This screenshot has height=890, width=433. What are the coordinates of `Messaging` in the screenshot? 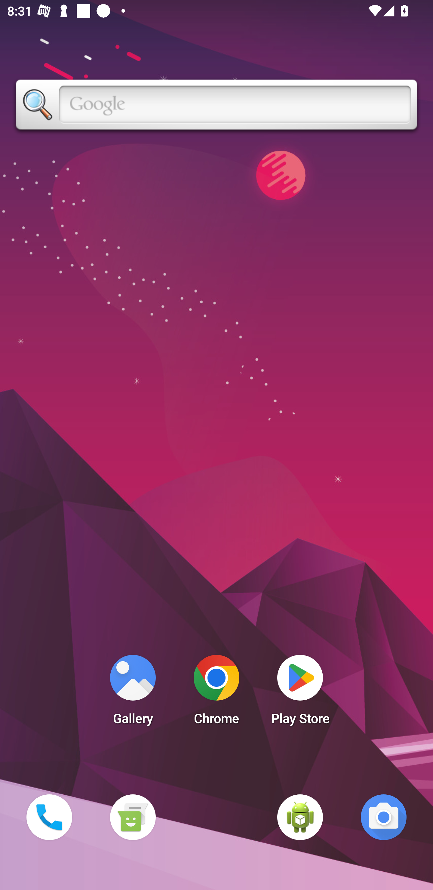 It's located at (133, 817).